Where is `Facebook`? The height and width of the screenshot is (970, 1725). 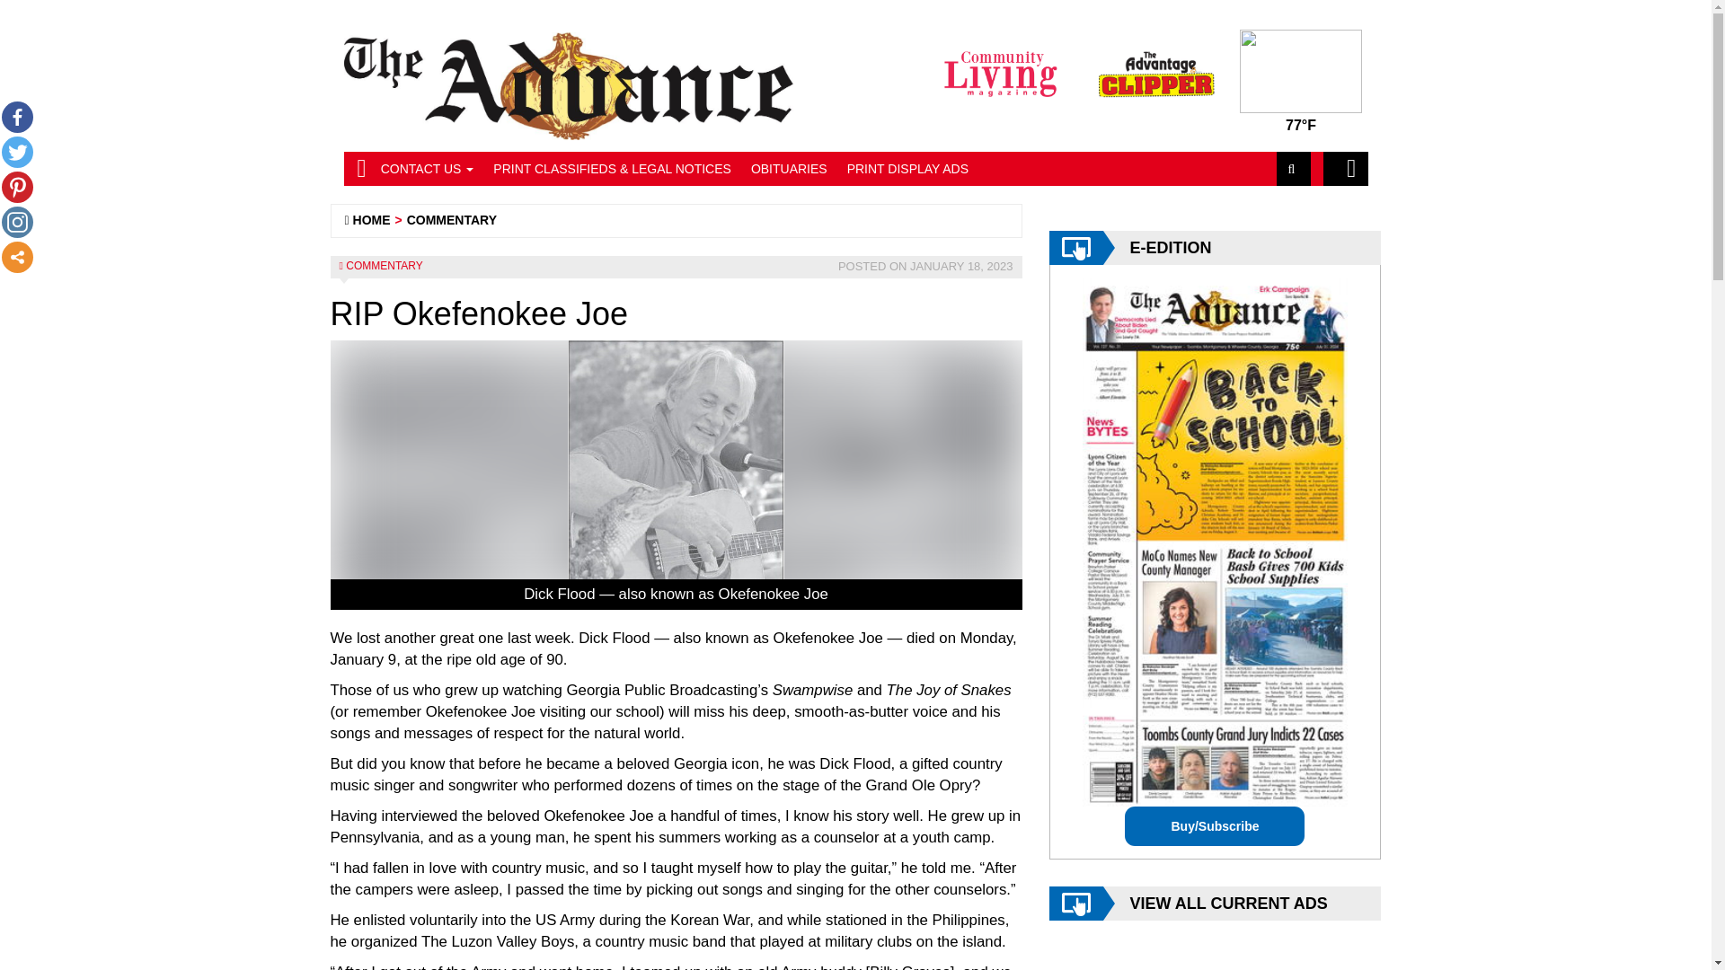
Facebook is located at coordinates (16, 117).